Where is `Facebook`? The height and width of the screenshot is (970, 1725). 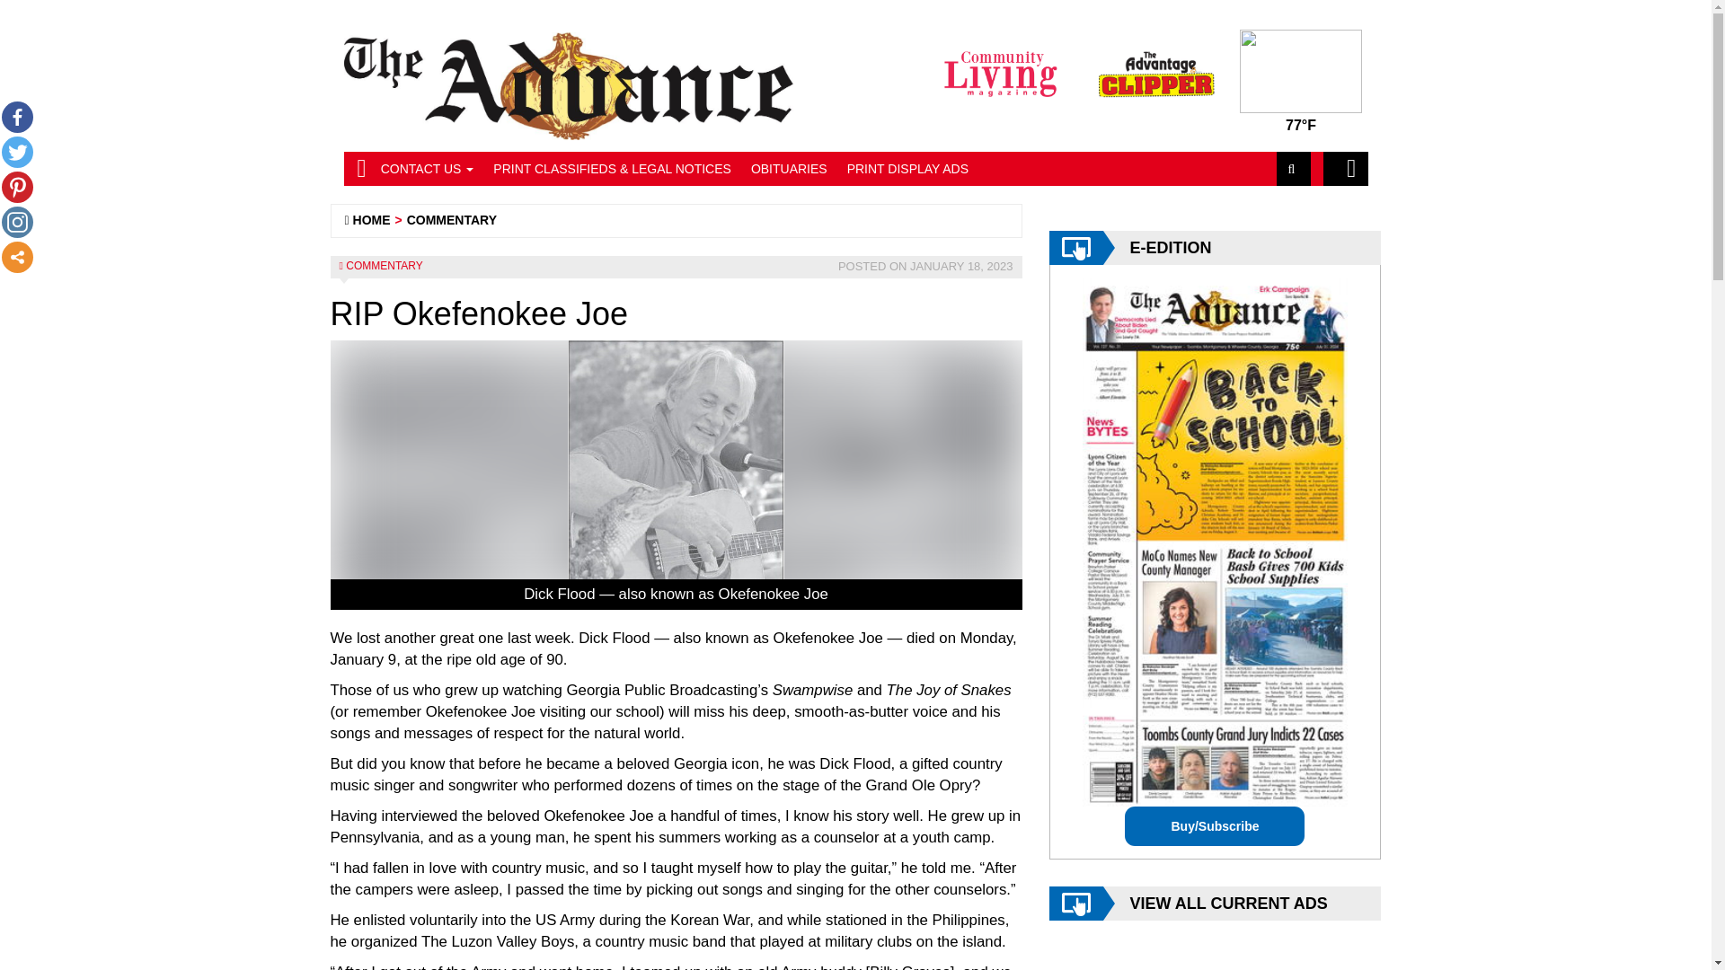
Facebook is located at coordinates (16, 117).